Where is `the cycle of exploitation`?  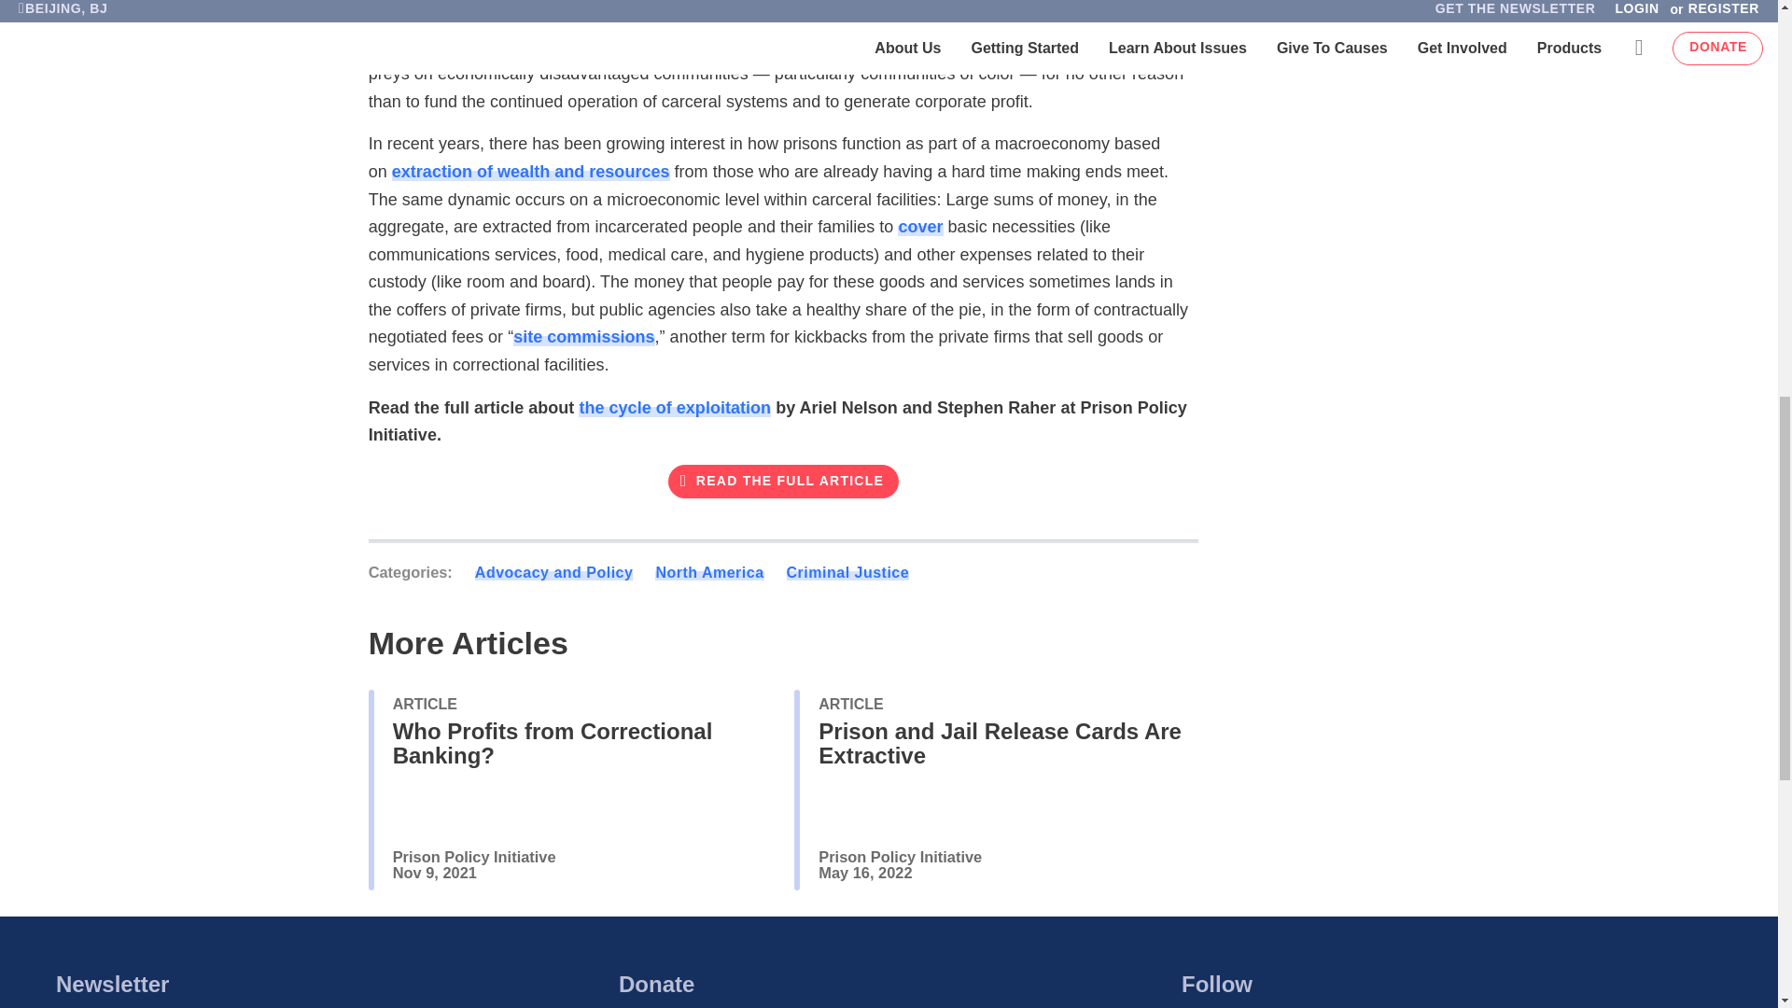
the cycle of exploitation is located at coordinates (674, 407).